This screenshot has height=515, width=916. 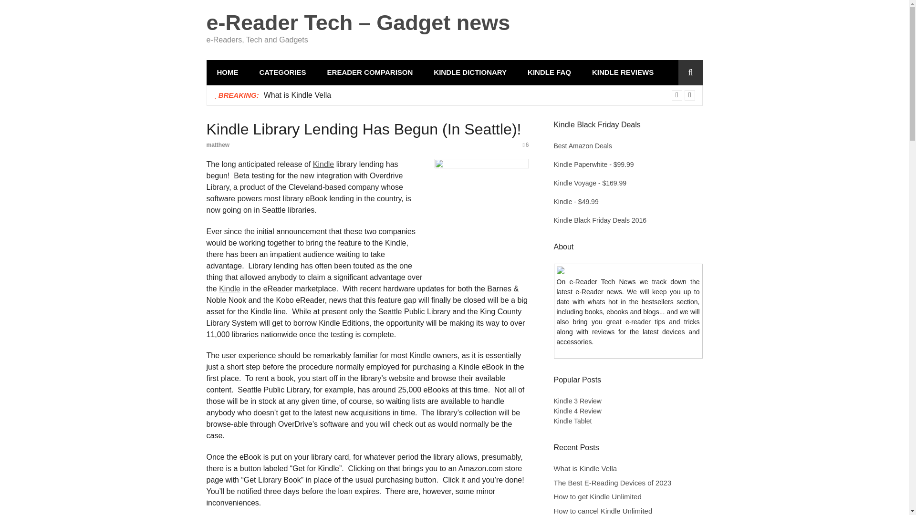 What do you see at coordinates (218, 145) in the screenshot?
I see `matthew` at bounding box center [218, 145].